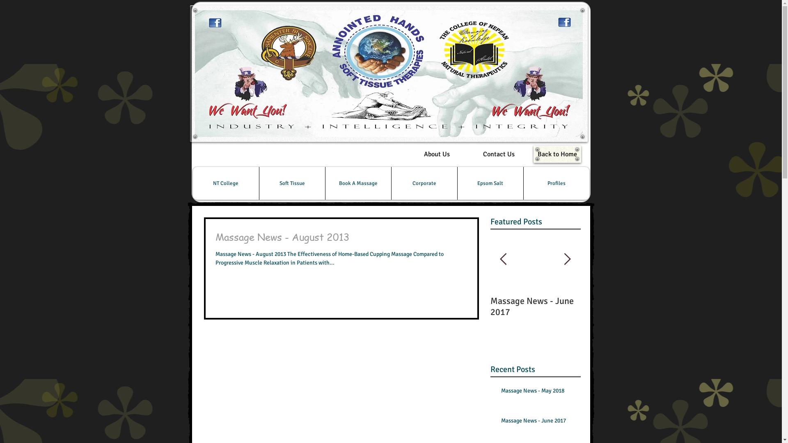  Describe the element at coordinates (625, 306) in the screenshot. I see `Massage News - May 2017` at that location.